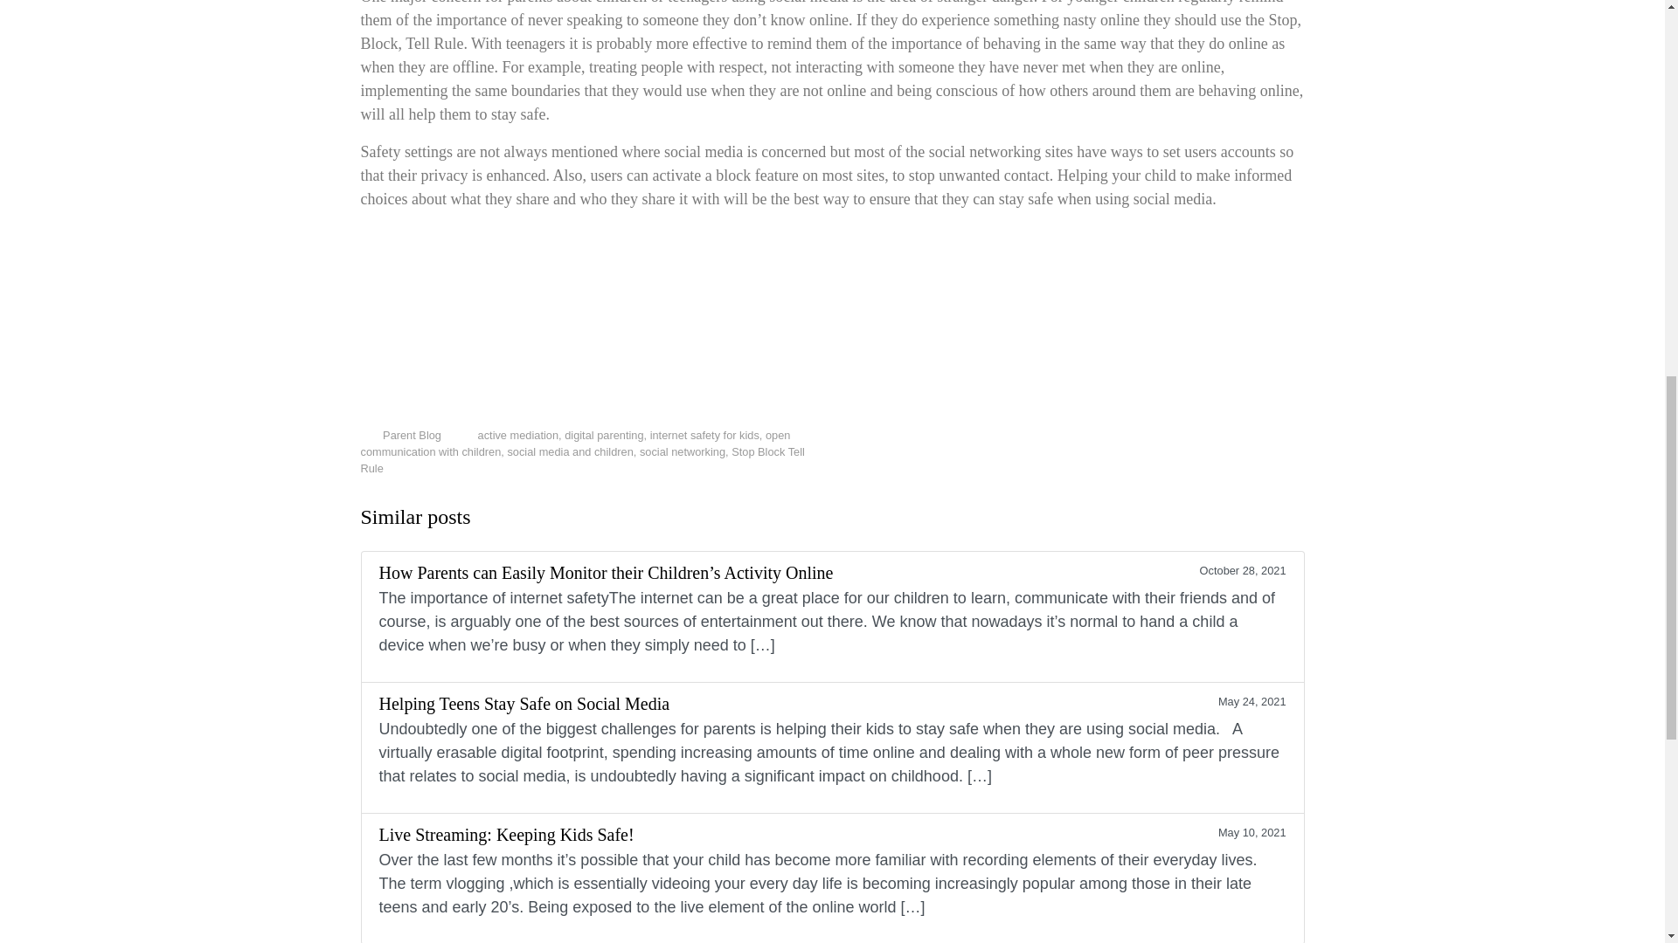 The height and width of the screenshot is (943, 1678). What do you see at coordinates (1271, 440) in the screenshot?
I see `Share by Email` at bounding box center [1271, 440].